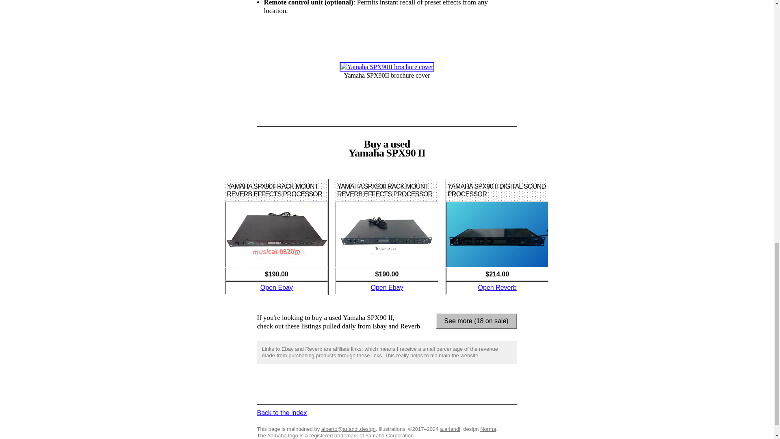  What do you see at coordinates (497, 287) in the screenshot?
I see `Open Reverb` at bounding box center [497, 287].